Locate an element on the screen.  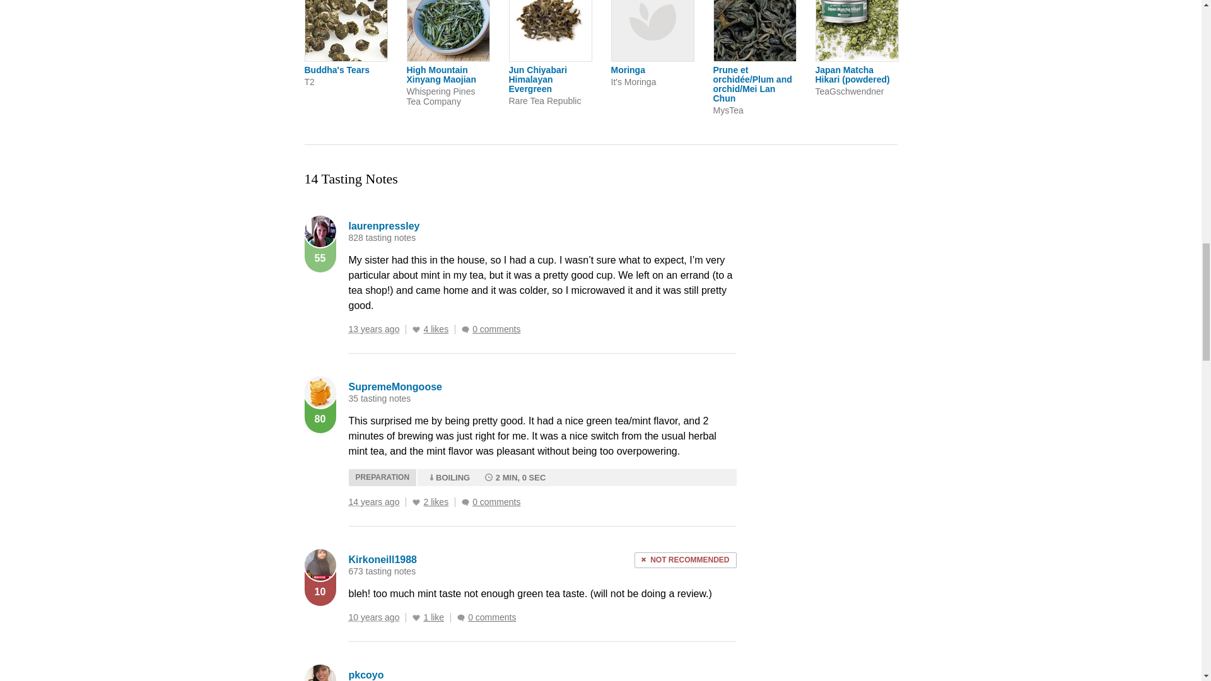
2011-02-20T02:57:22Z is located at coordinates (373, 329).